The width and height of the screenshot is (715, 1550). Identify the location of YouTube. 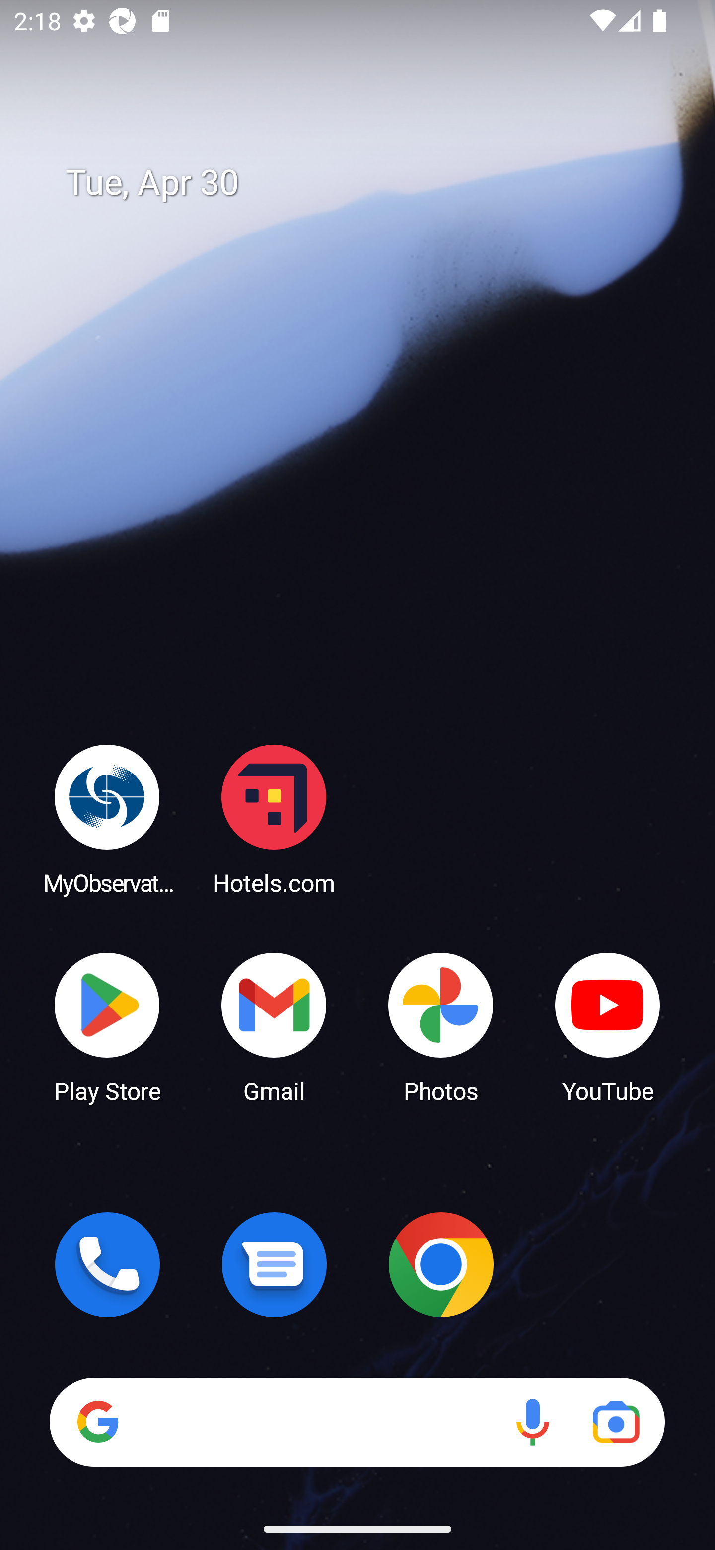
(608, 1026).